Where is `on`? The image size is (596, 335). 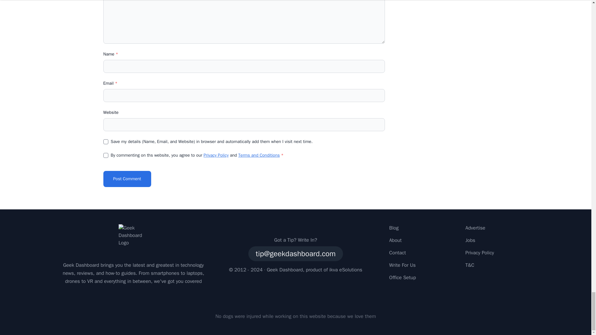 on is located at coordinates (106, 155).